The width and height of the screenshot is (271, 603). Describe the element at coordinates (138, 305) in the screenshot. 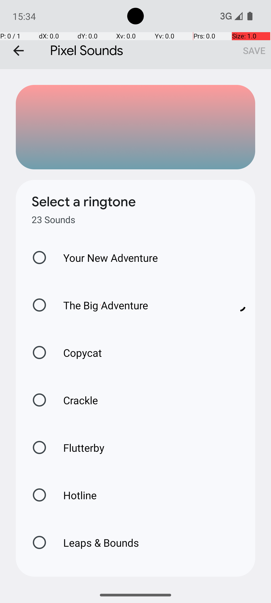

I see `The Big Adventure` at that location.